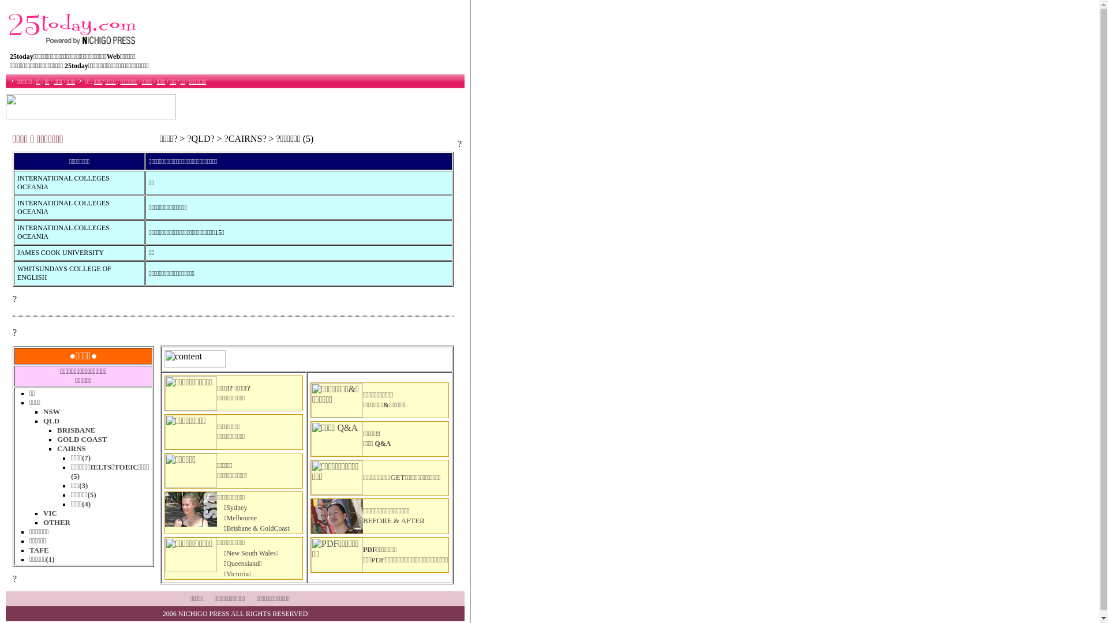 The height and width of the screenshot is (623, 1108). I want to click on CAIRNS, so click(72, 449).